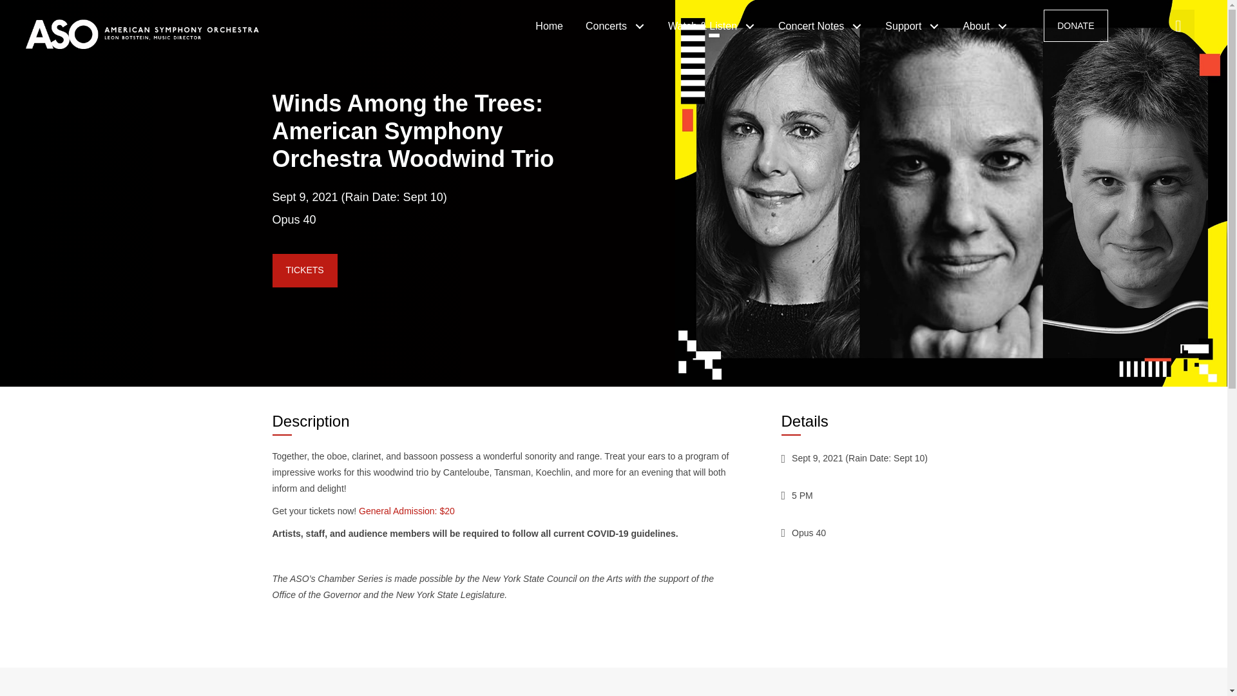  I want to click on Concerts, so click(617, 26).